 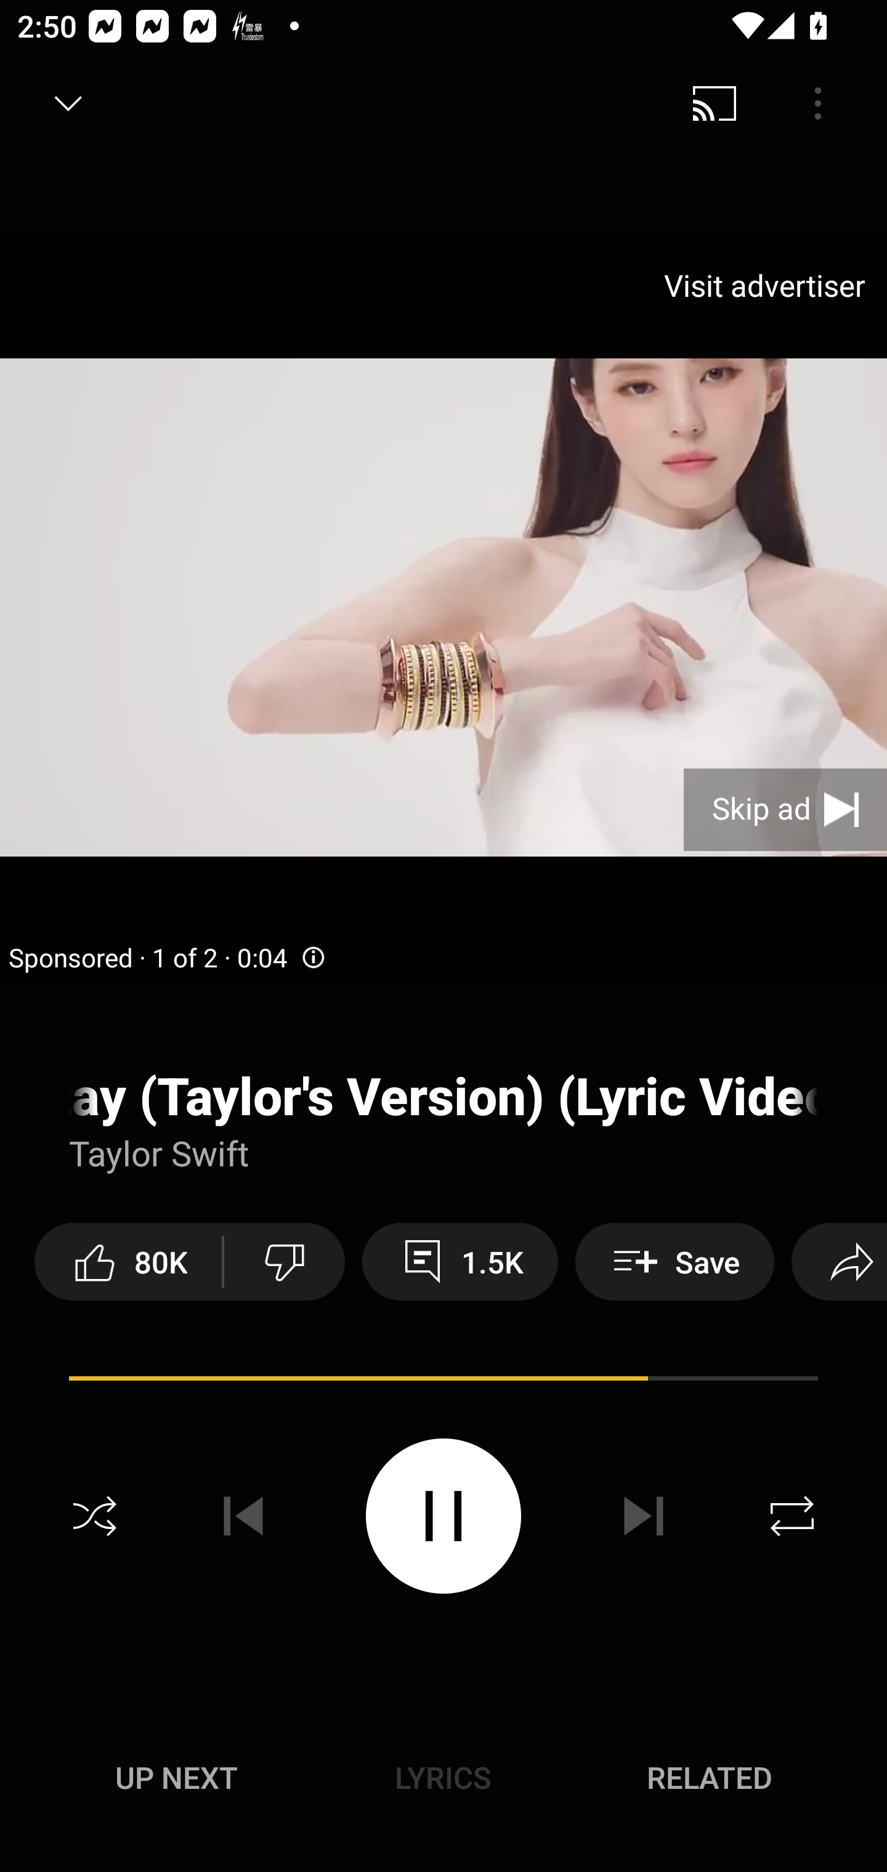 What do you see at coordinates (675, 1261) in the screenshot?
I see `Save Save to playlist` at bounding box center [675, 1261].